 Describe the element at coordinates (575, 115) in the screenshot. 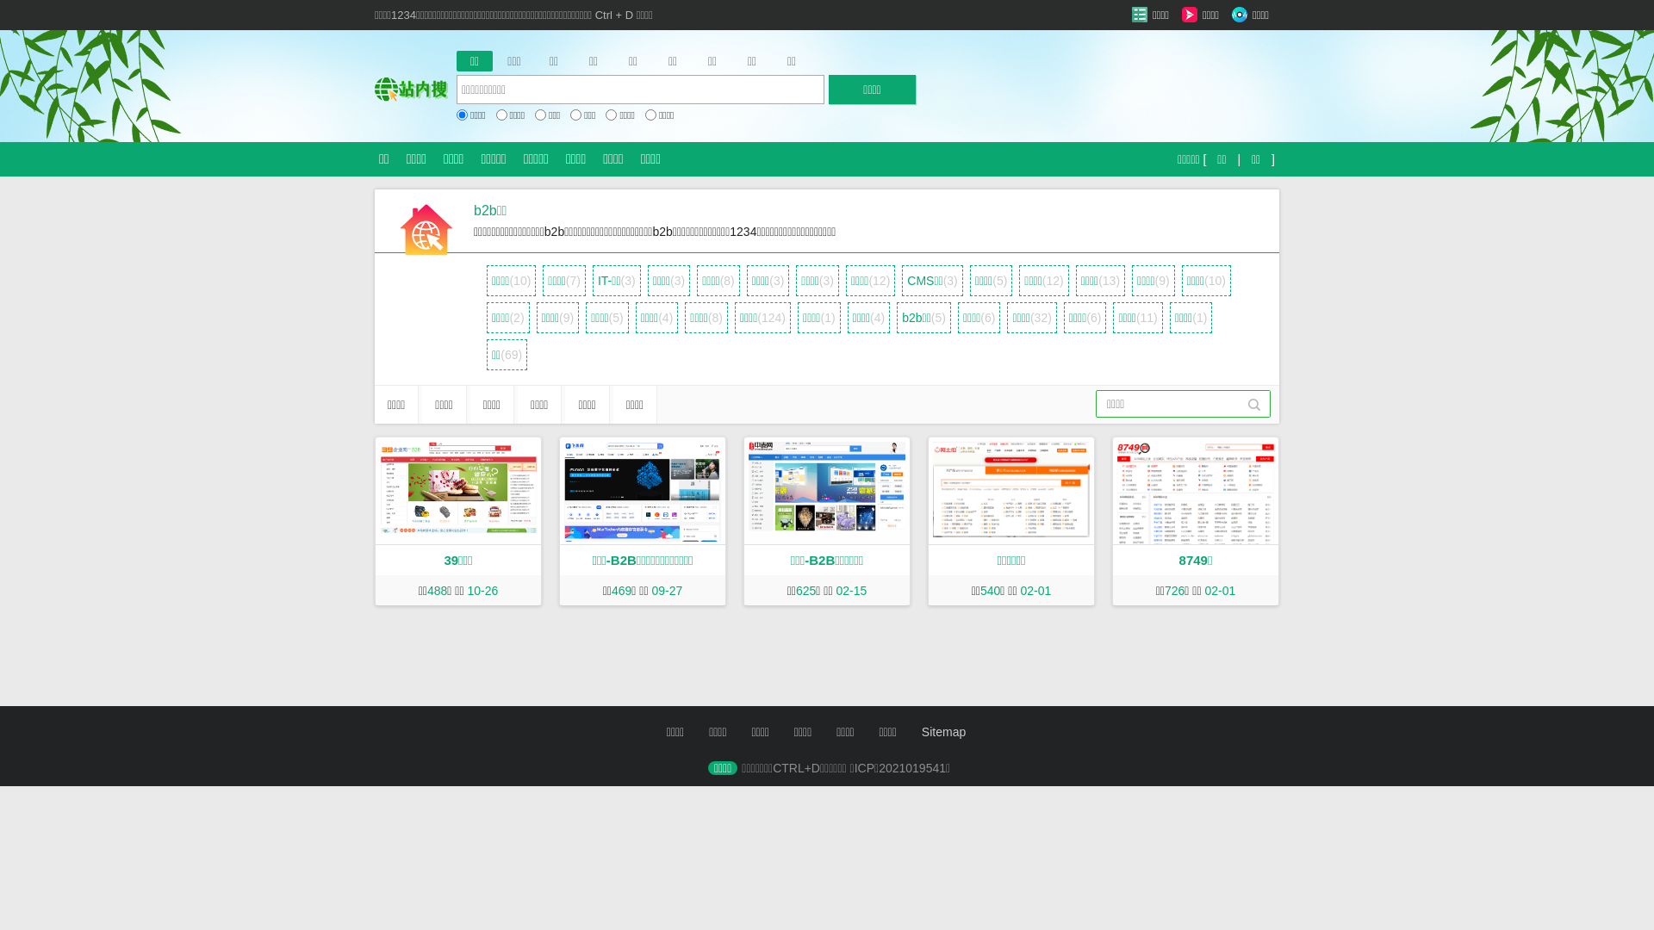

I see `on` at that location.